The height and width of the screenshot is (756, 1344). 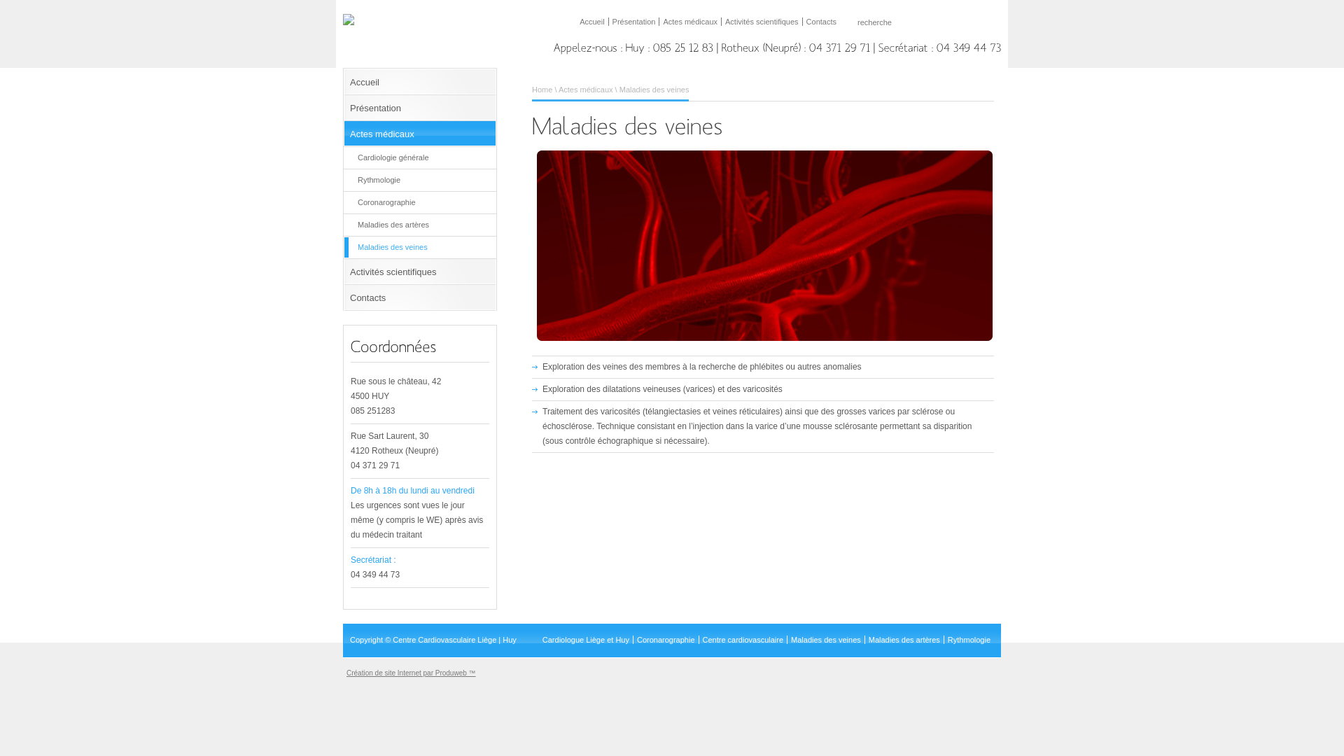 I want to click on Centre cardiovasculaire, so click(x=743, y=640).